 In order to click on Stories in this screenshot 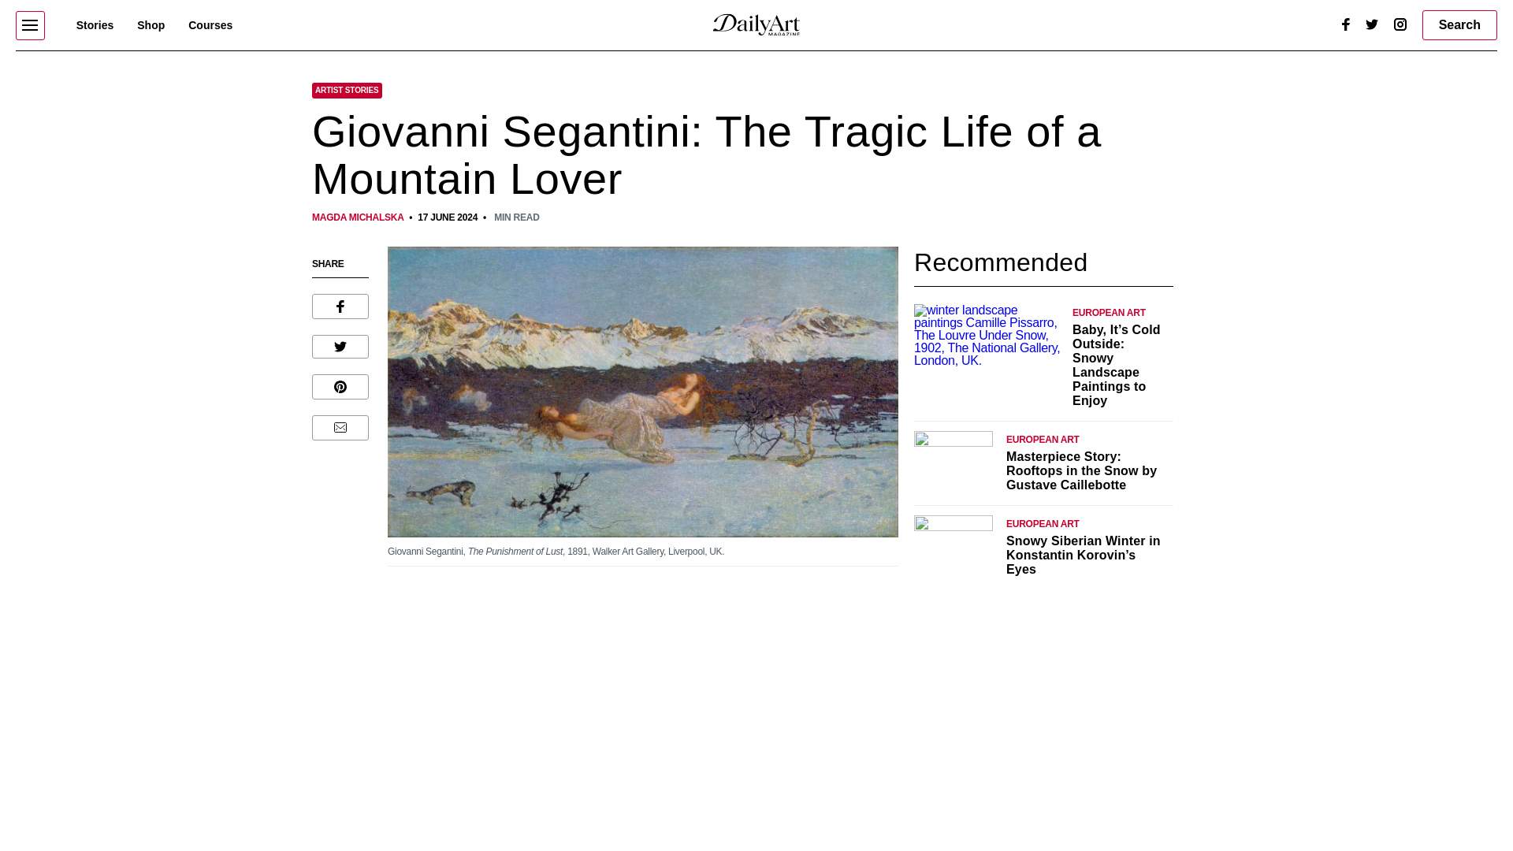, I will do `click(95, 24)`.